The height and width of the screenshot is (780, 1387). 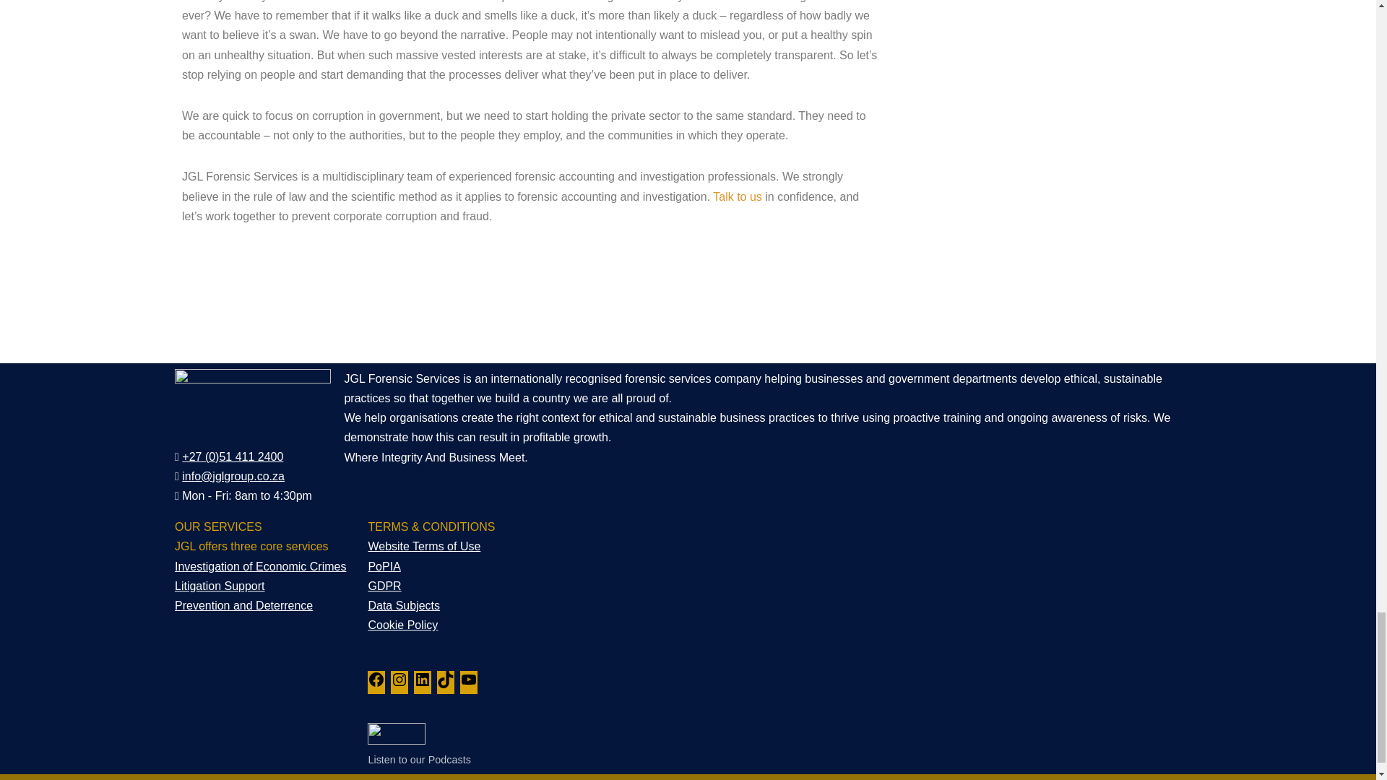 I want to click on Prevention and Deterrence, so click(x=243, y=605).